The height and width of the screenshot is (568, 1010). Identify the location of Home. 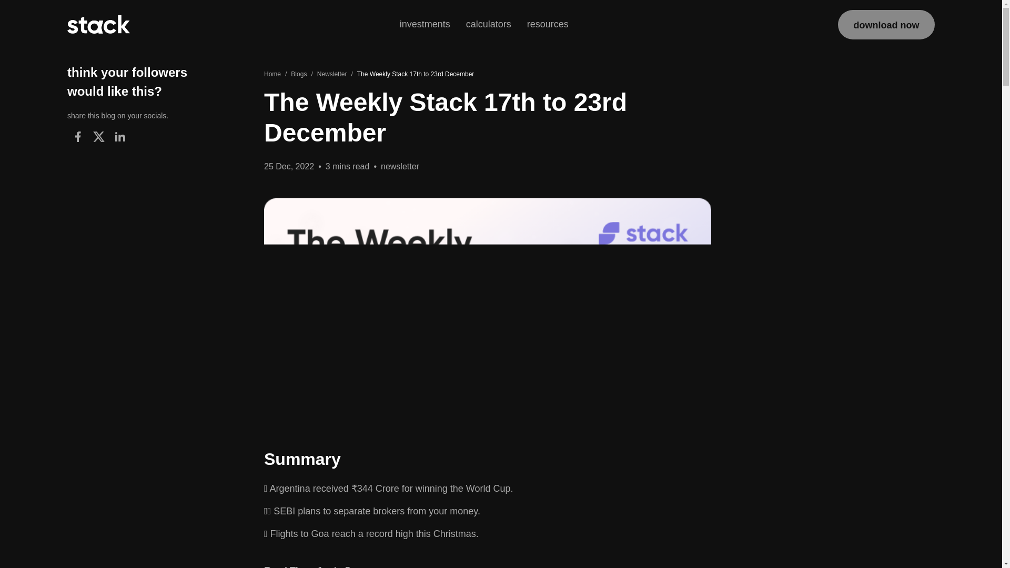
(272, 74).